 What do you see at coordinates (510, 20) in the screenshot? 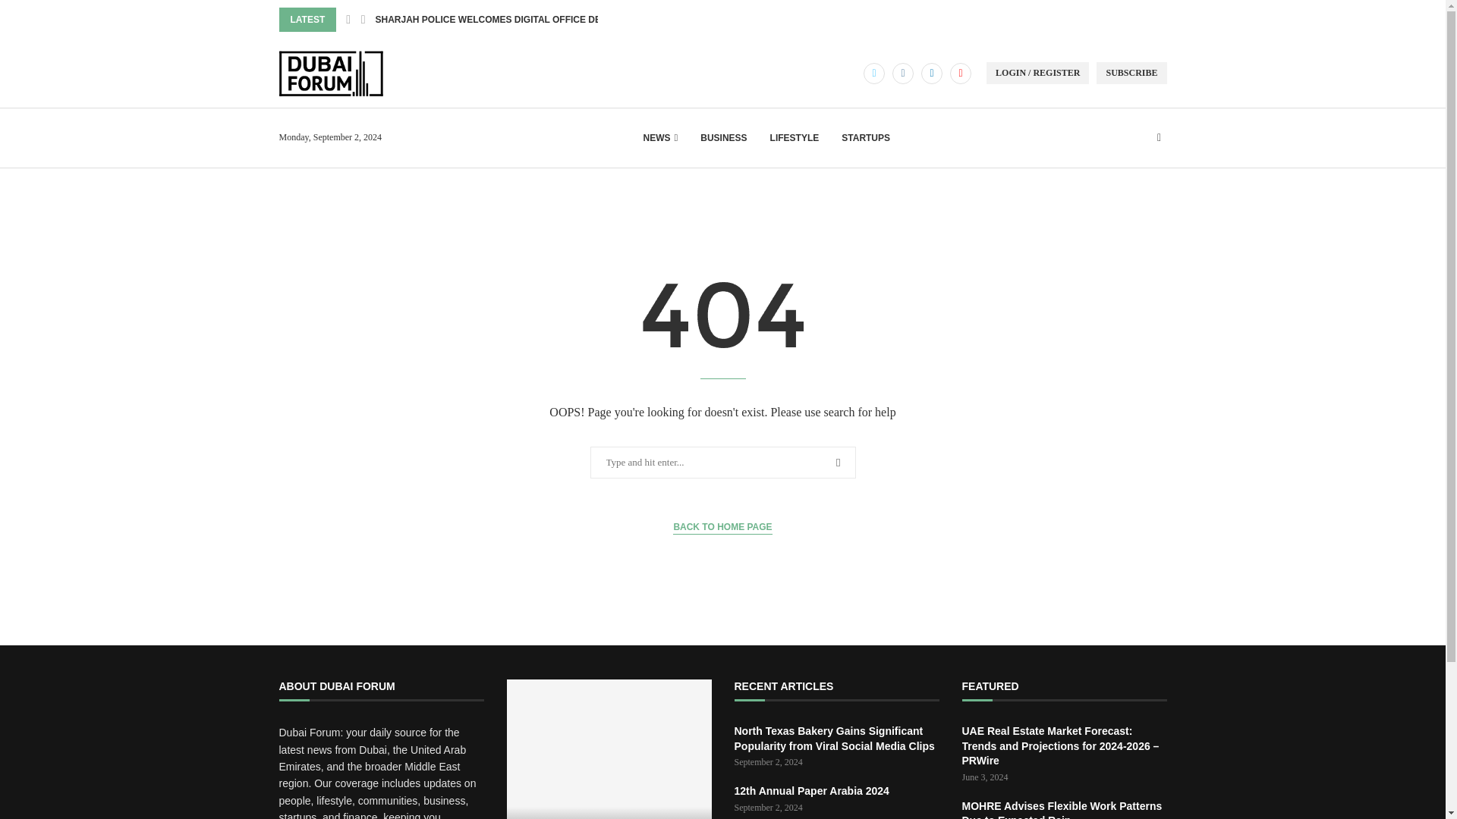
I see `SHARJAH POLICE WELCOMES DIGITAL OFFICE DELEGATION` at bounding box center [510, 20].